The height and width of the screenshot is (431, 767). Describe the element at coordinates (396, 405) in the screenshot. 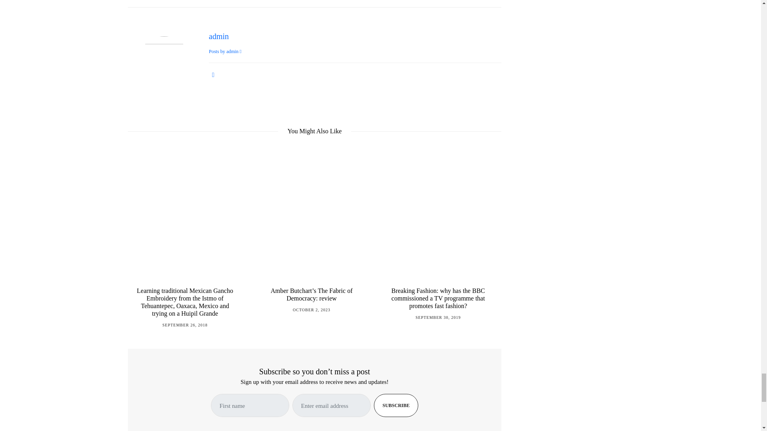

I see `Subscribe` at that location.